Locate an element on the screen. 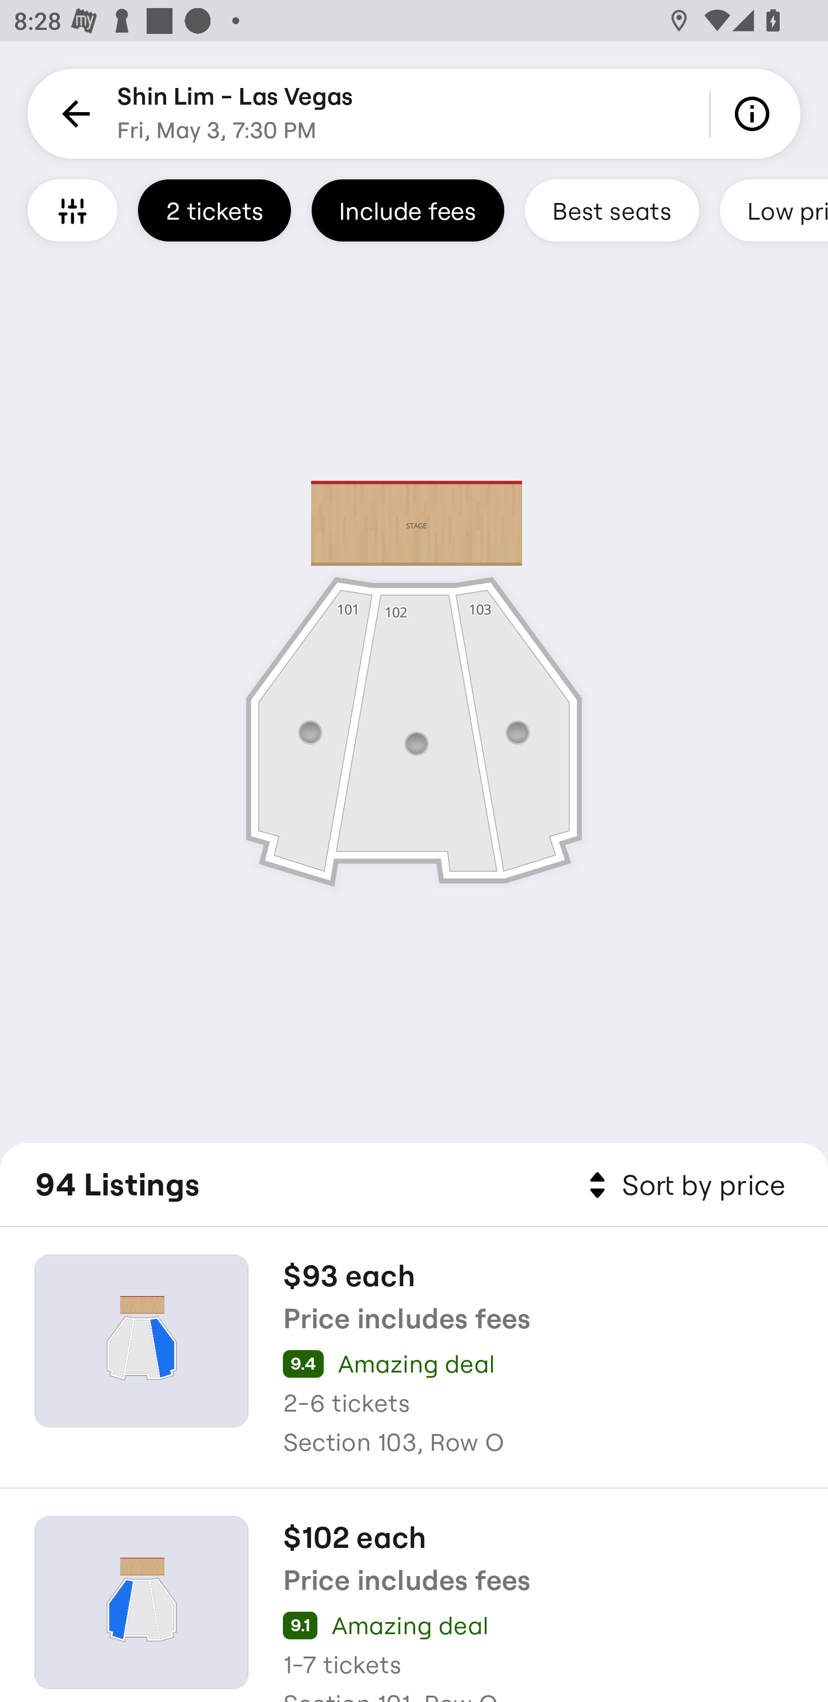  2 tickets is located at coordinates (214, 210).